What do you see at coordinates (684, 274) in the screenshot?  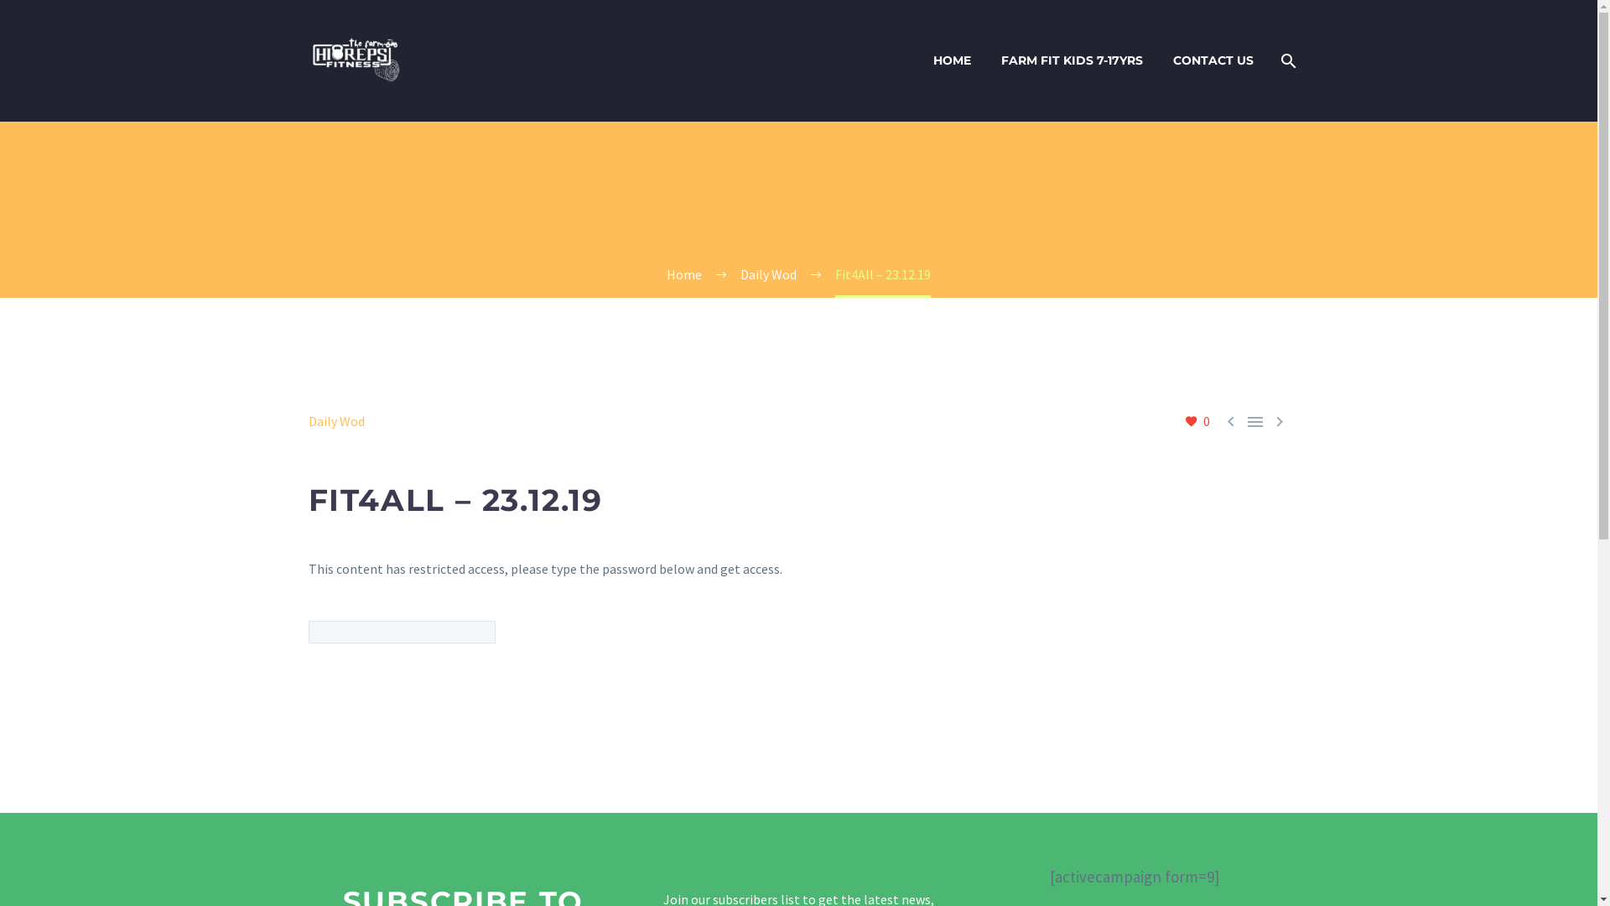 I see `Home` at bounding box center [684, 274].